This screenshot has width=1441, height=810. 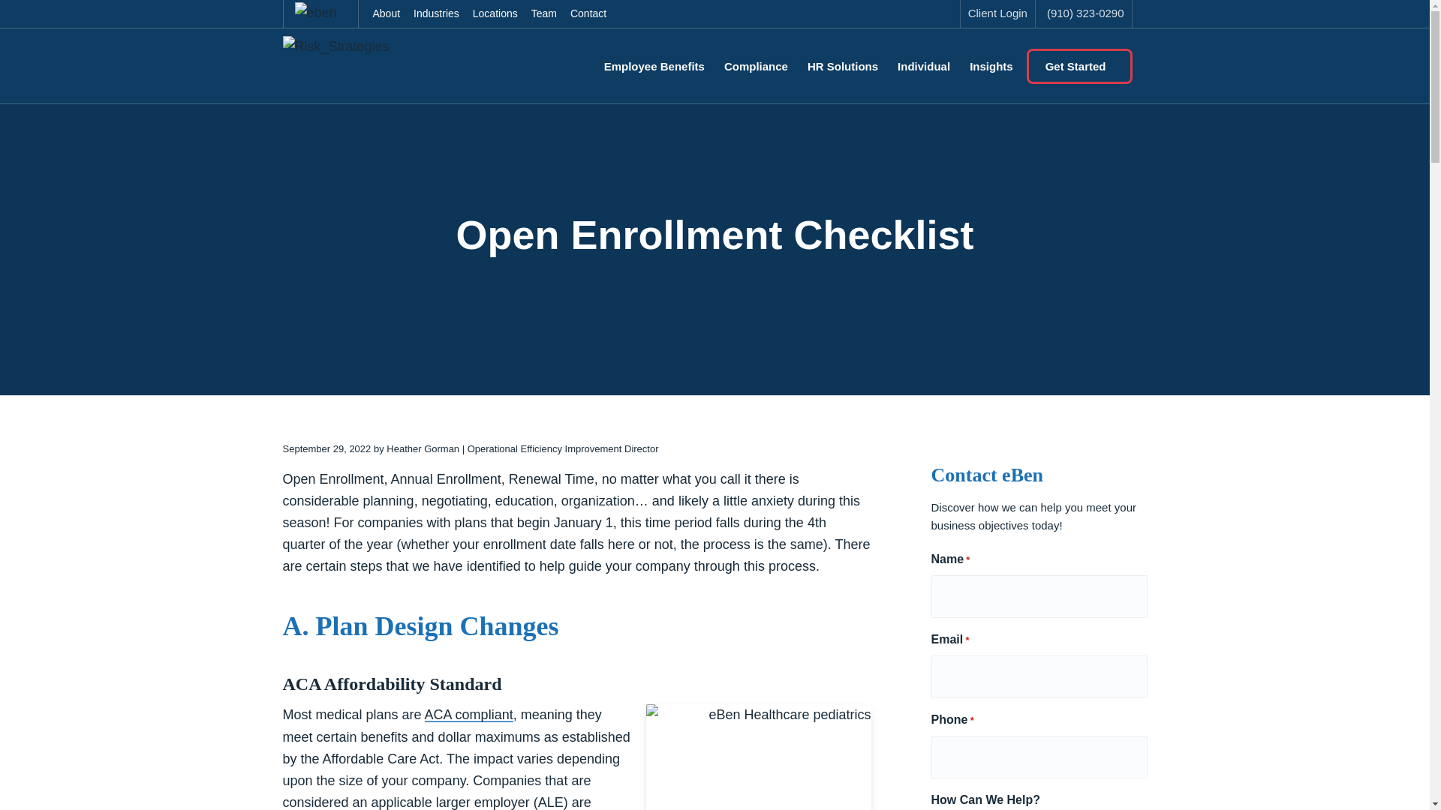 What do you see at coordinates (659, 65) in the screenshot?
I see `Employee Benefits` at bounding box center [659, 65].